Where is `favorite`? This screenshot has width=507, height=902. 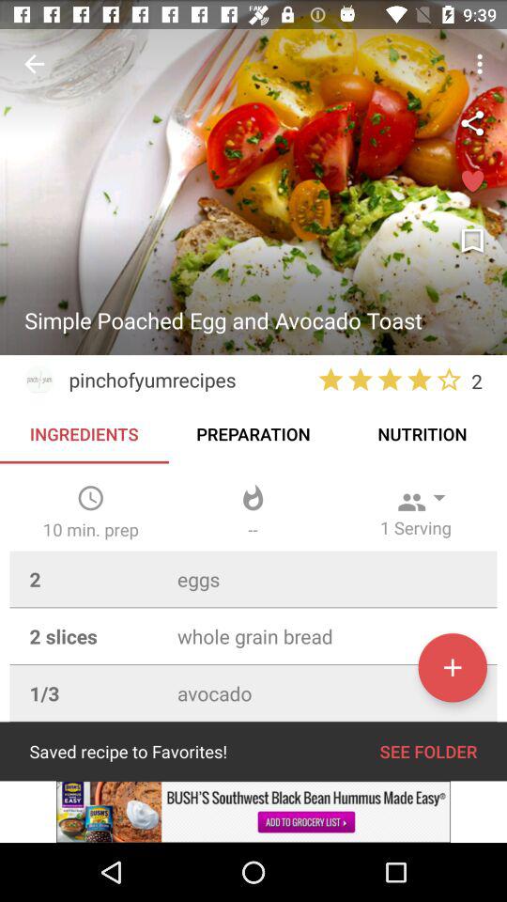
favorite is located at coordinates (472, 182).